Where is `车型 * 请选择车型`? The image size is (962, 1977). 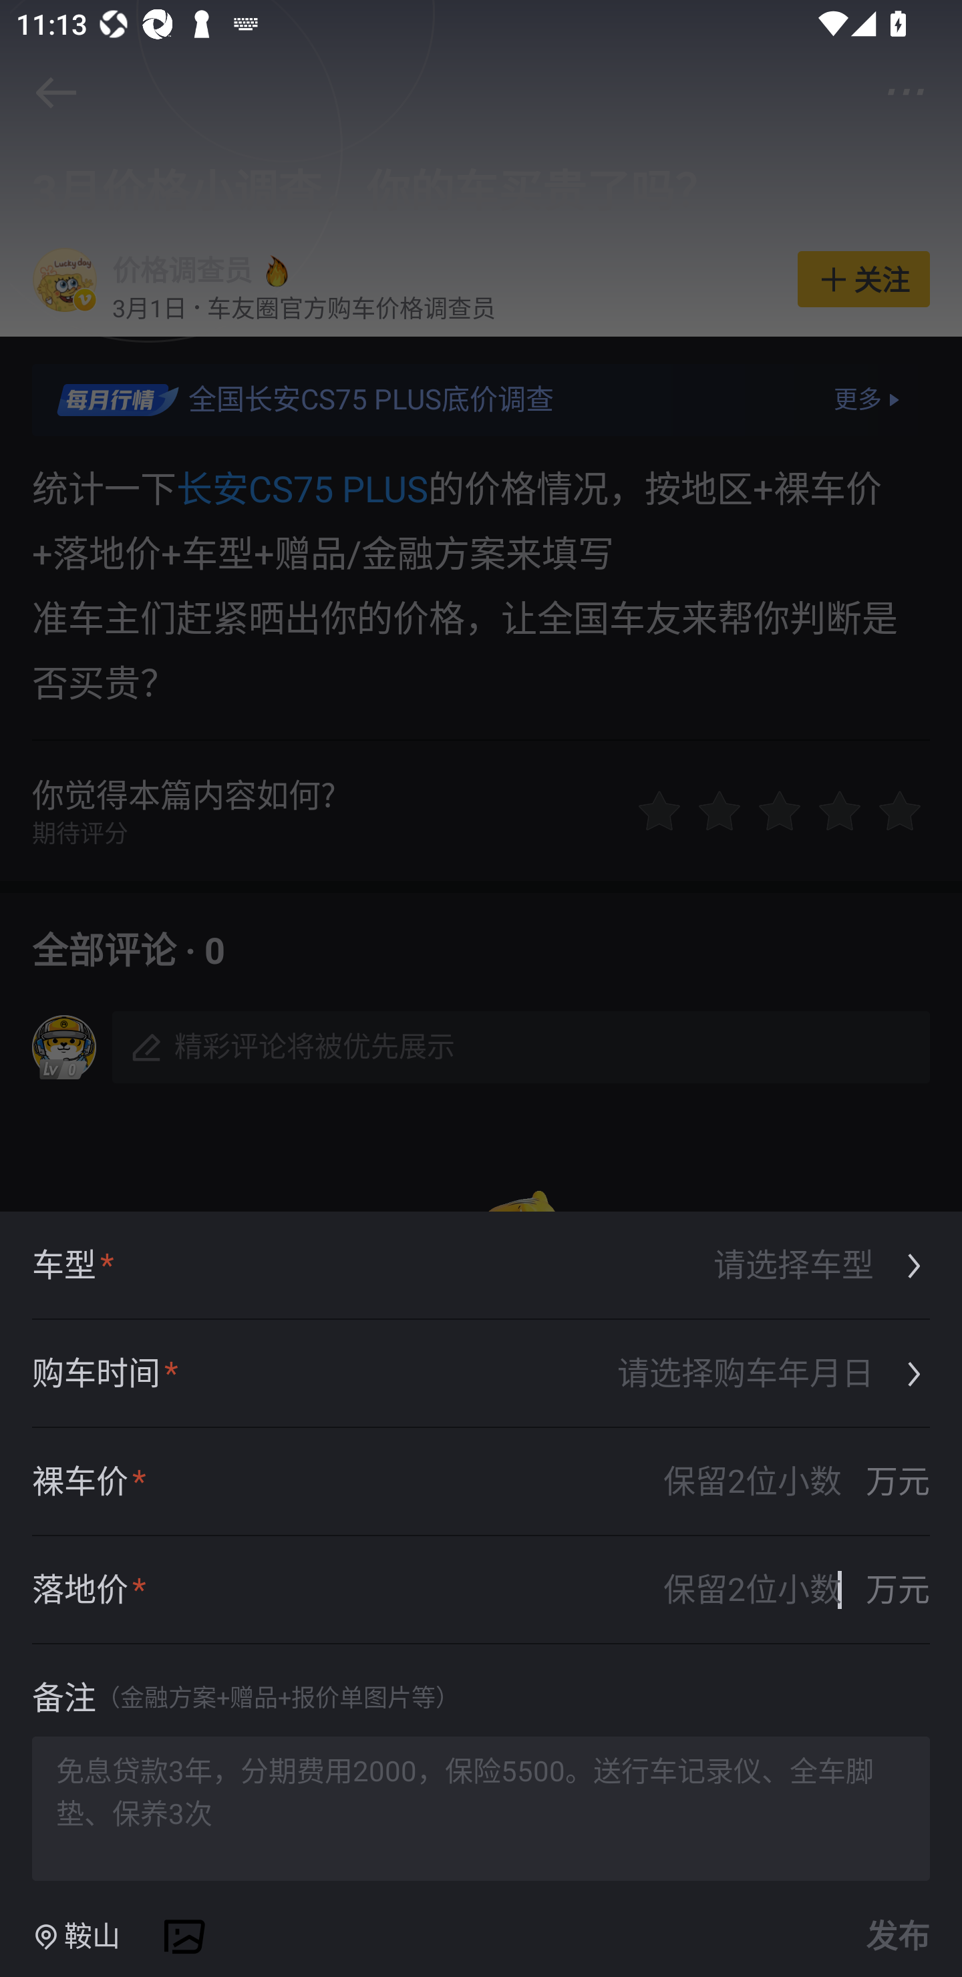
车型 * 请选择车型 is located at coordinates (481, 1266).